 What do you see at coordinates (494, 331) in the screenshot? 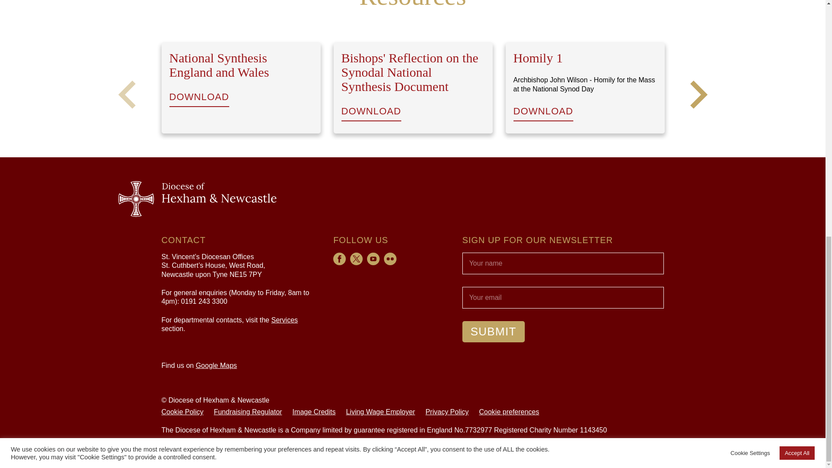
I see `Submit` at bounding box center [494, 331].